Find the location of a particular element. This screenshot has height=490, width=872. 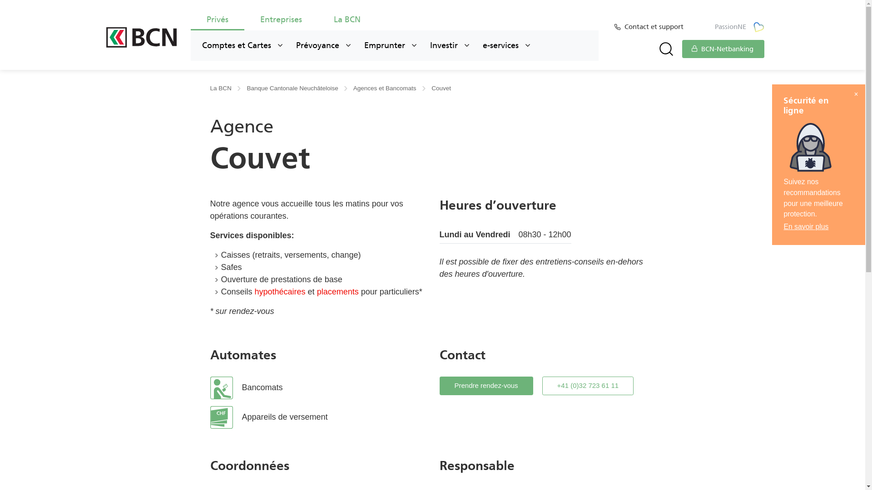

Contact et support is located at coordinates (655, 27).